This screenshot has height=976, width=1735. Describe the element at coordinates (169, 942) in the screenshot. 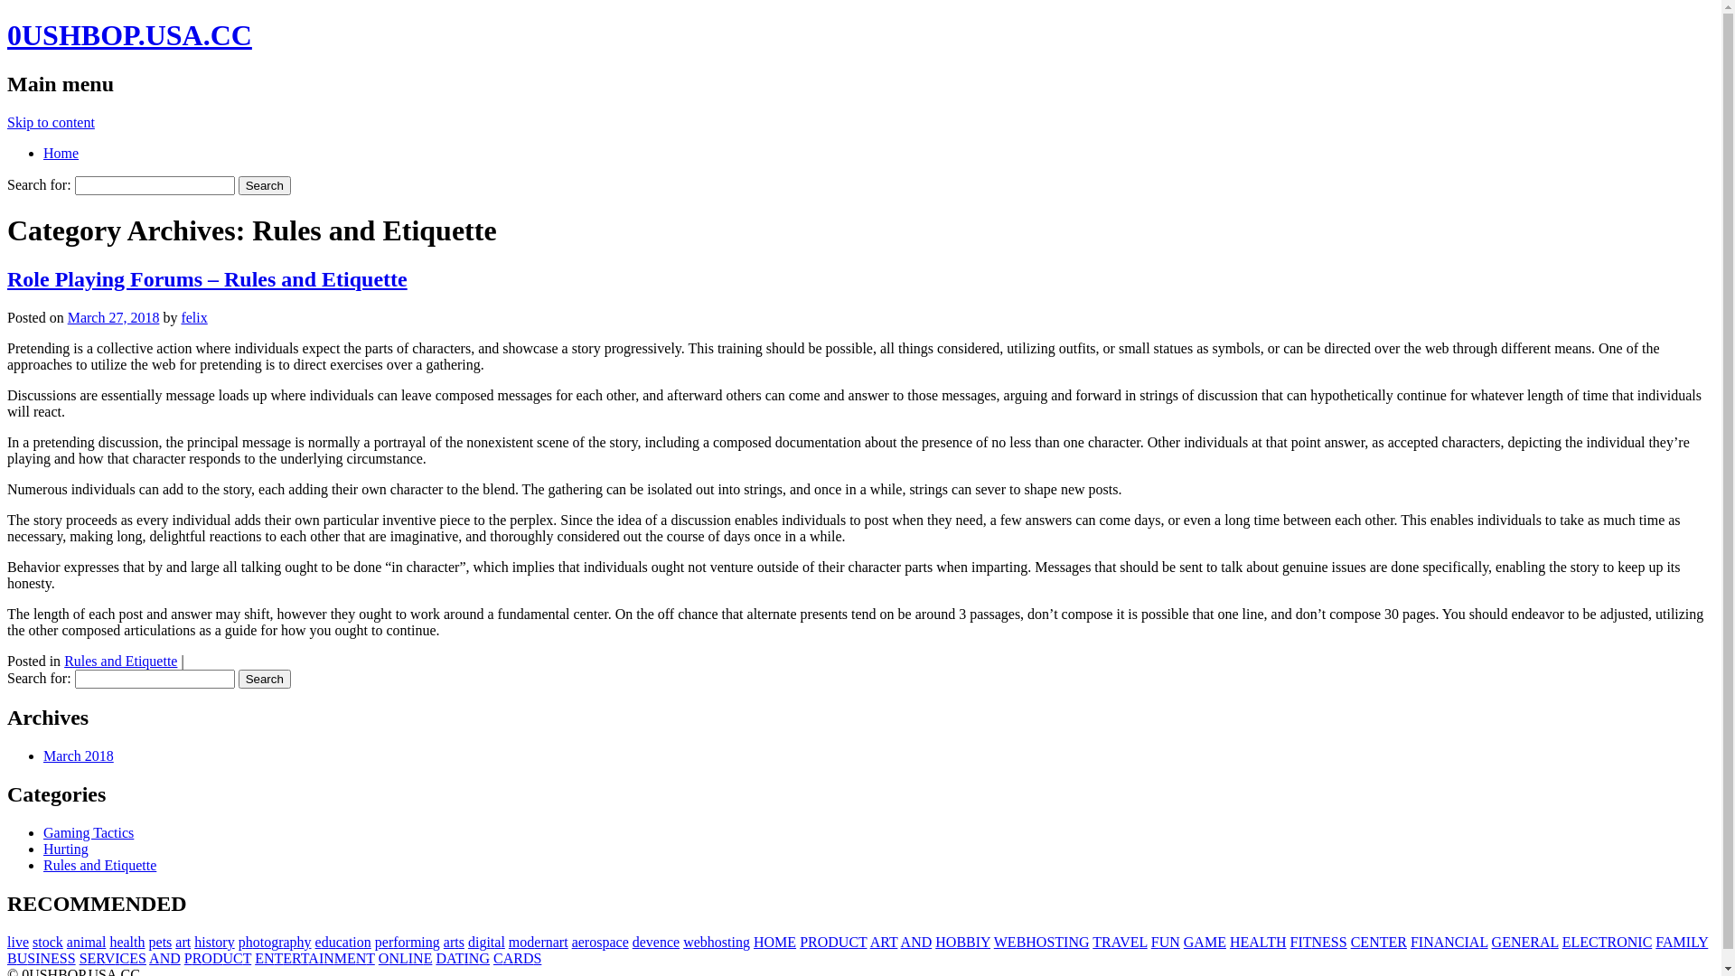

I see `s` at that location.